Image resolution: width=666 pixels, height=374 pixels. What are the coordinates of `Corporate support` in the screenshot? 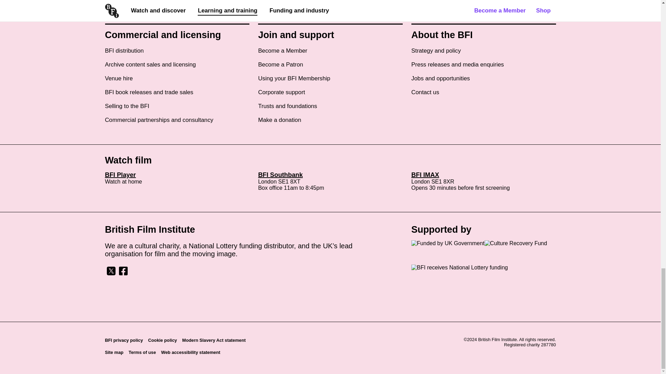 It's located at (282, 92).